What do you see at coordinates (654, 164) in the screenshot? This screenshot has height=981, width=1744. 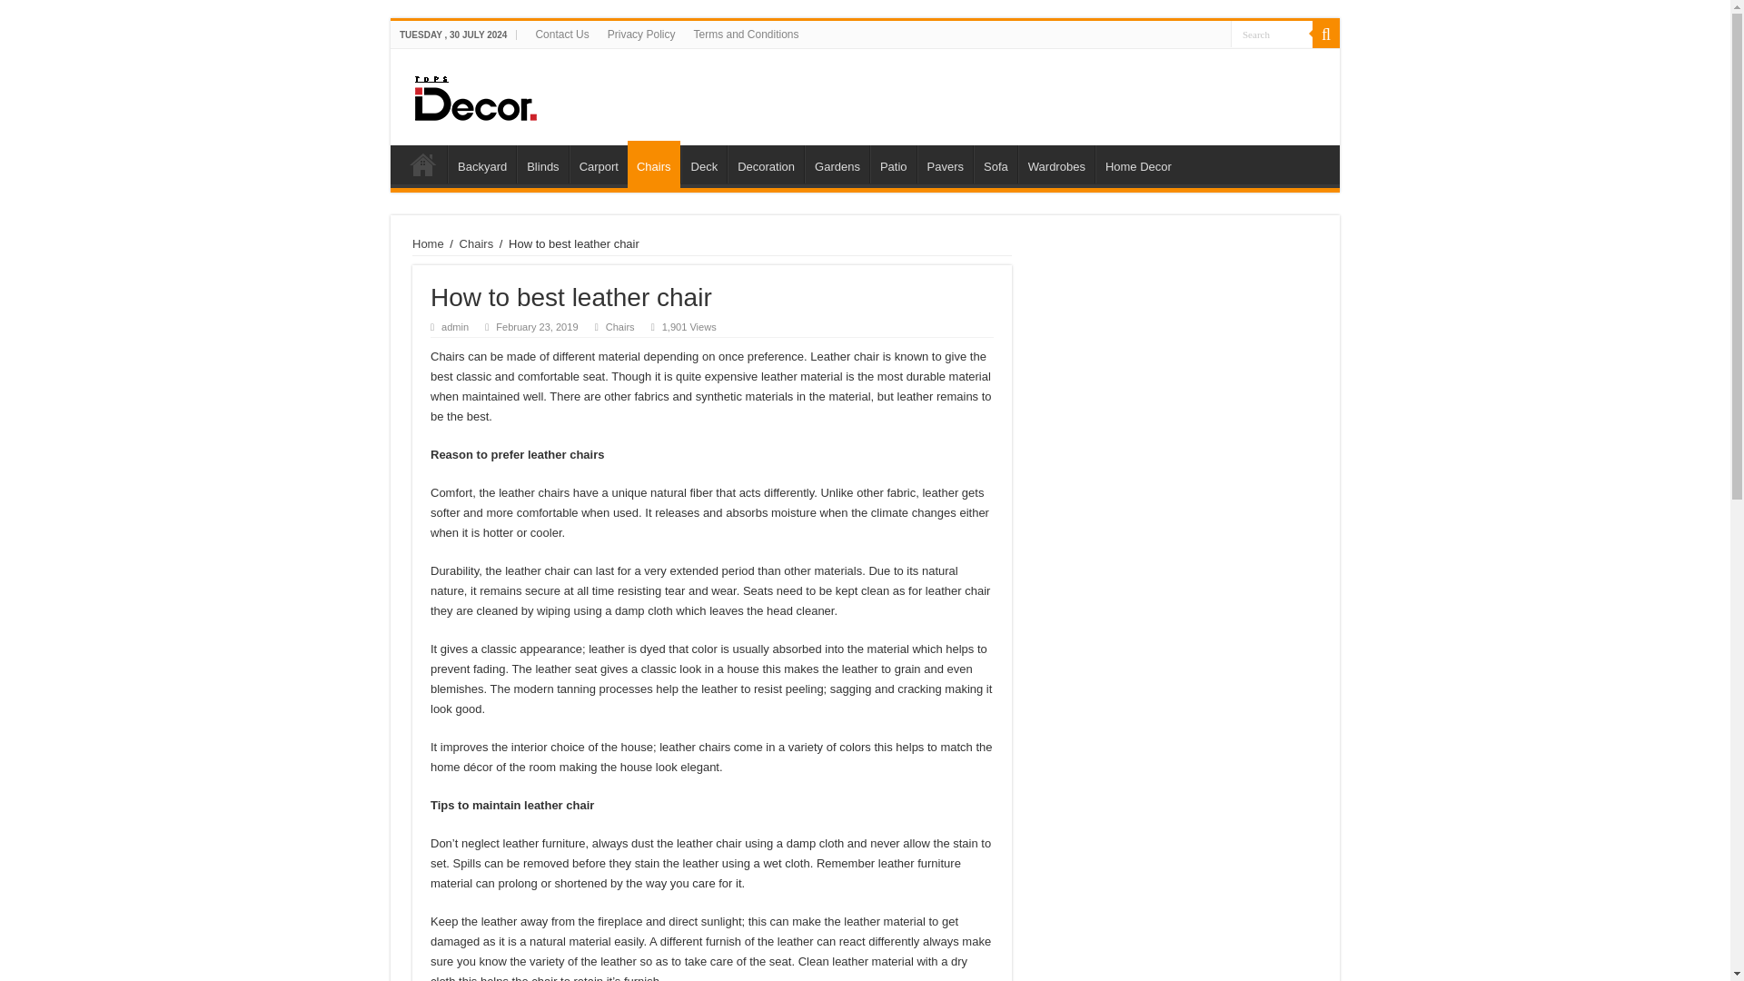 I see `Chairs` at bounding box center [654, 164].